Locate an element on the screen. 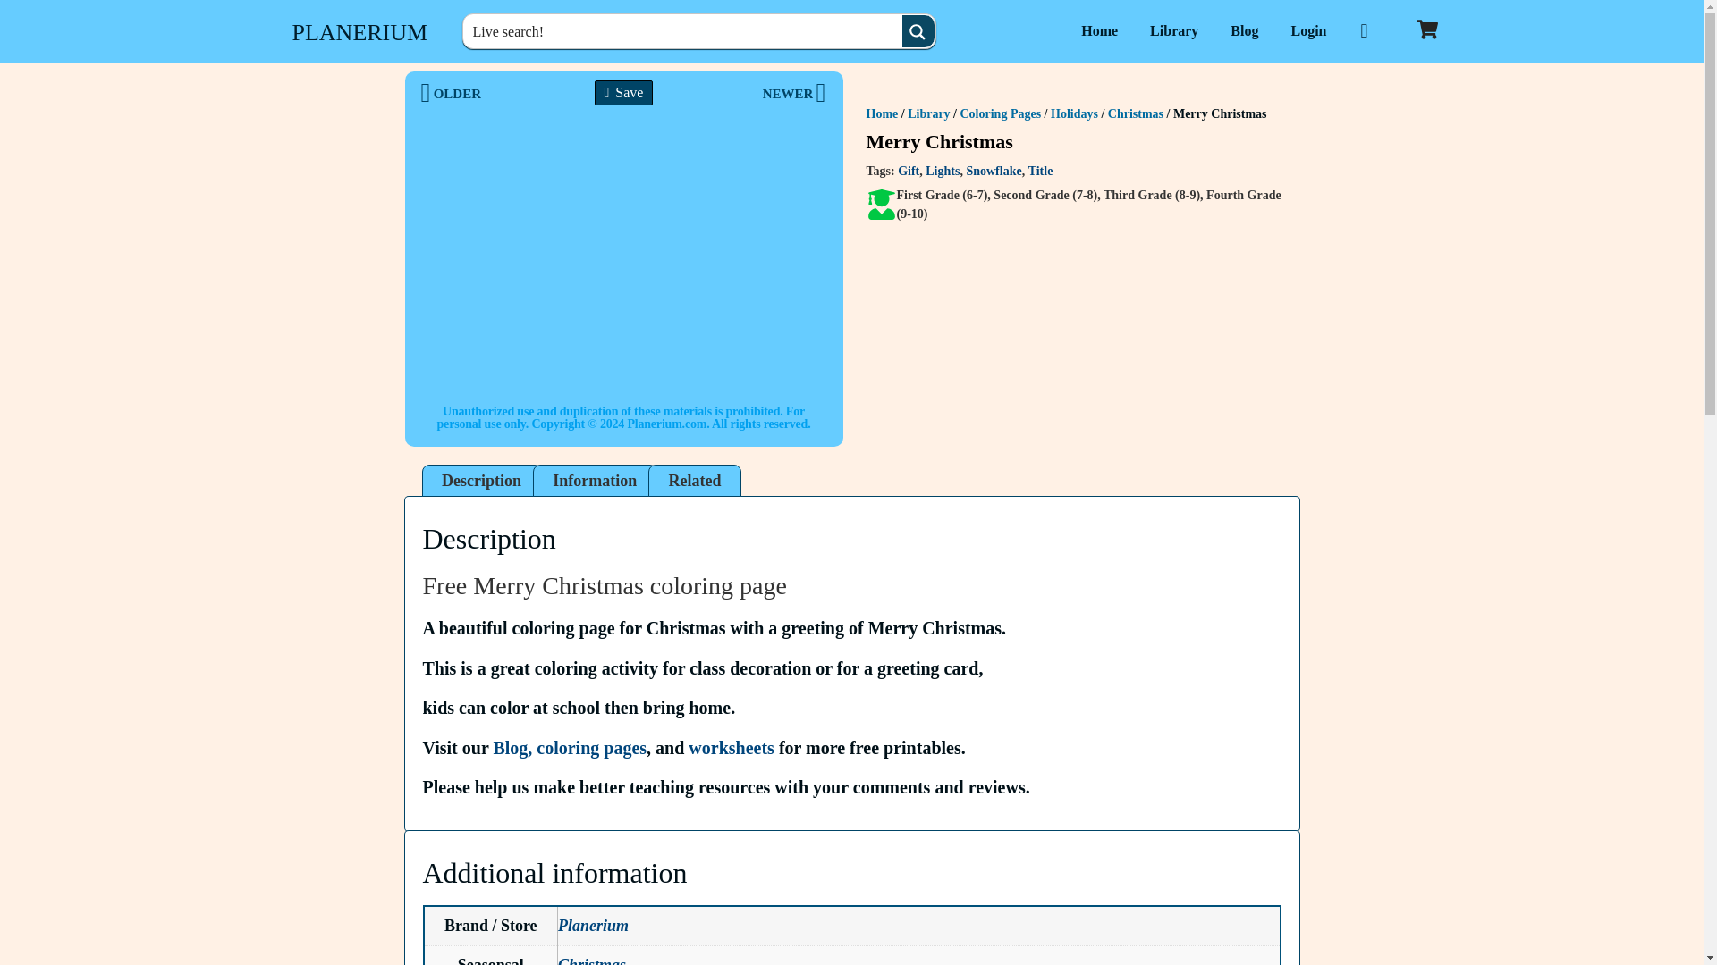 This screenshot has width=1717, height=965. PLANERIUM is located at coordinates (359, 32).